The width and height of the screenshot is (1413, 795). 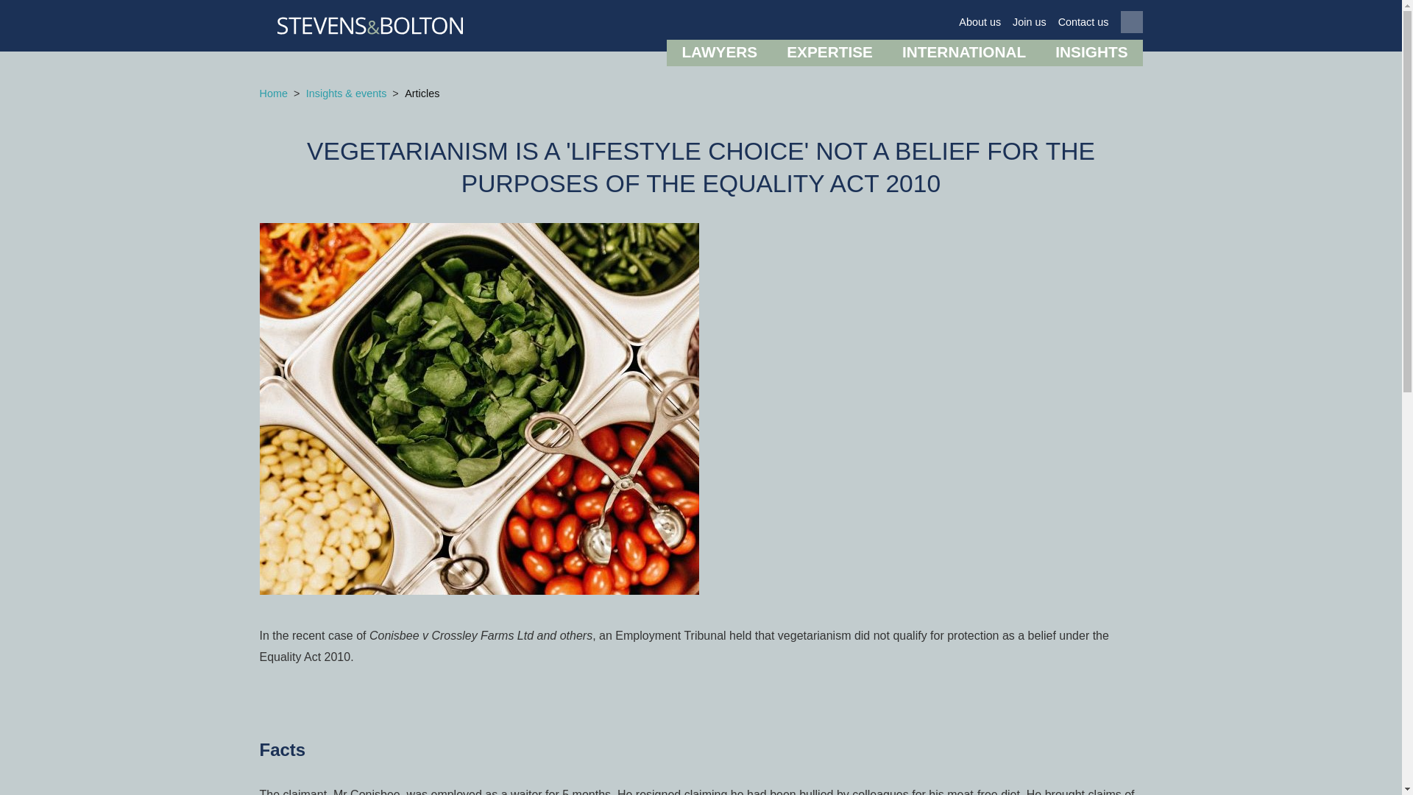 What do you see at coordinates (963, 53) in the screenshot?
I see `INTERNATIONAL` at bounding box center [963, 53].